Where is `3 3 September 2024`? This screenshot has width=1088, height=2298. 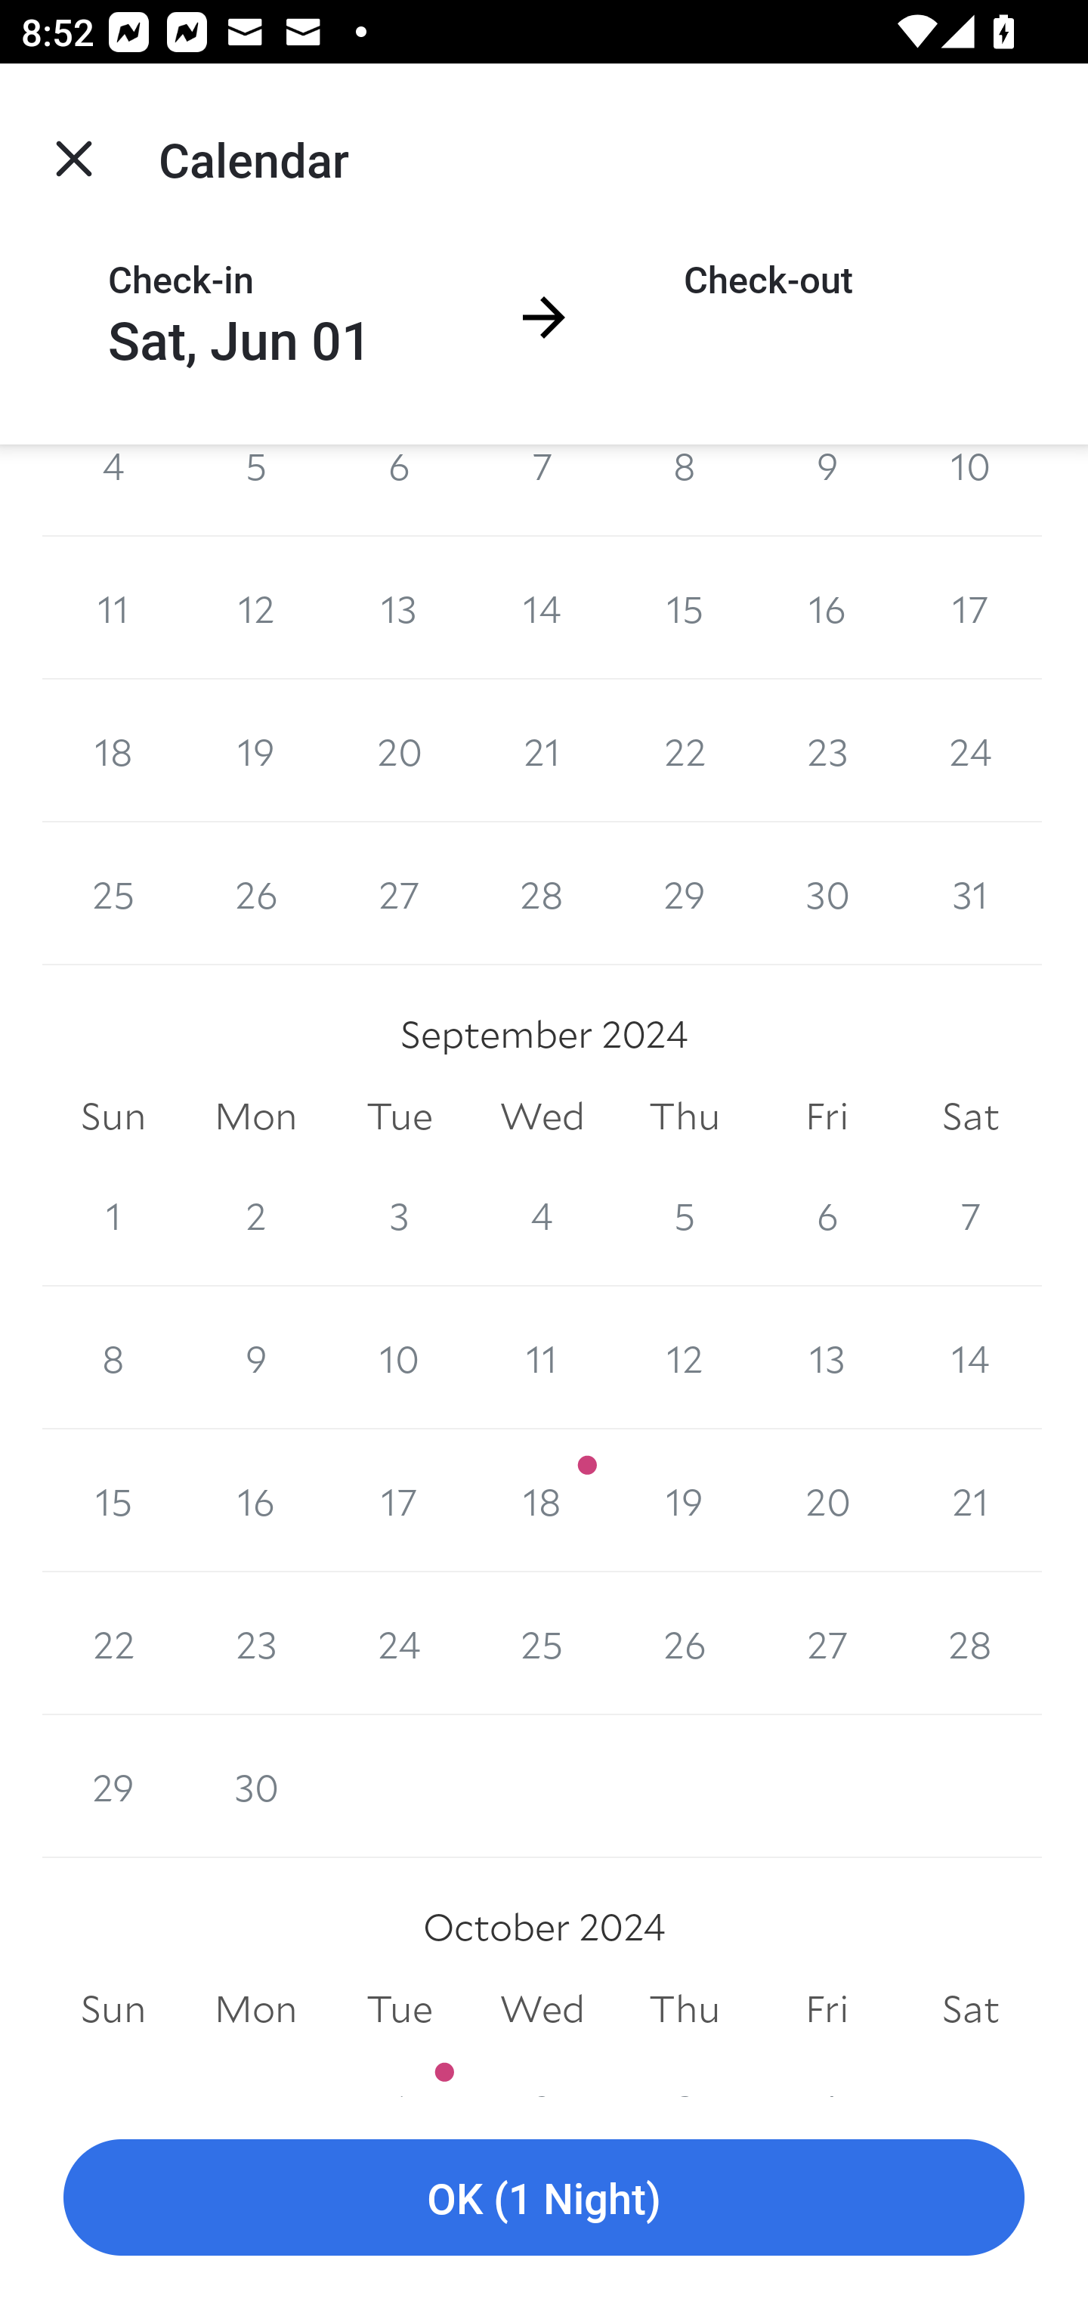
3 3 September 2024 is located at coordinates (399, 1216).